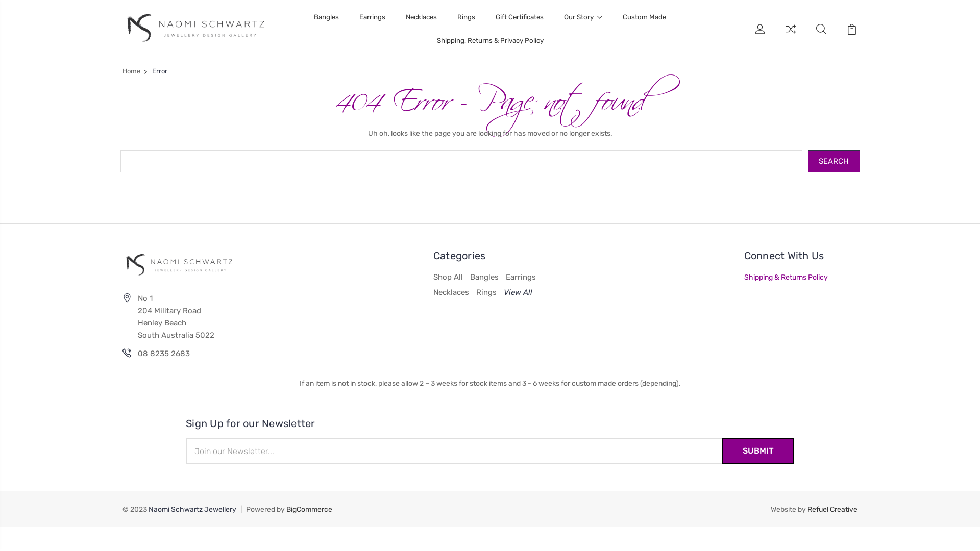 This screenshot has width=980, height=551. Describe the element at coordinates (644, 23) in the screenshot. I see `Custom Made` at that location.